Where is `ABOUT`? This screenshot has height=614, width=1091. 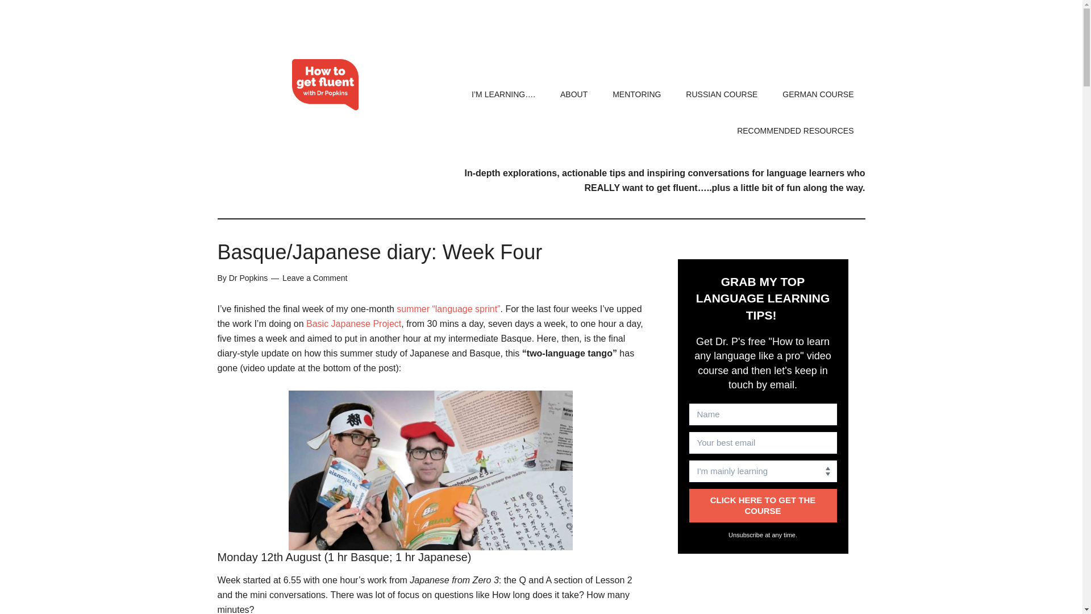 ABOUT is located at coordinates (574, 94).